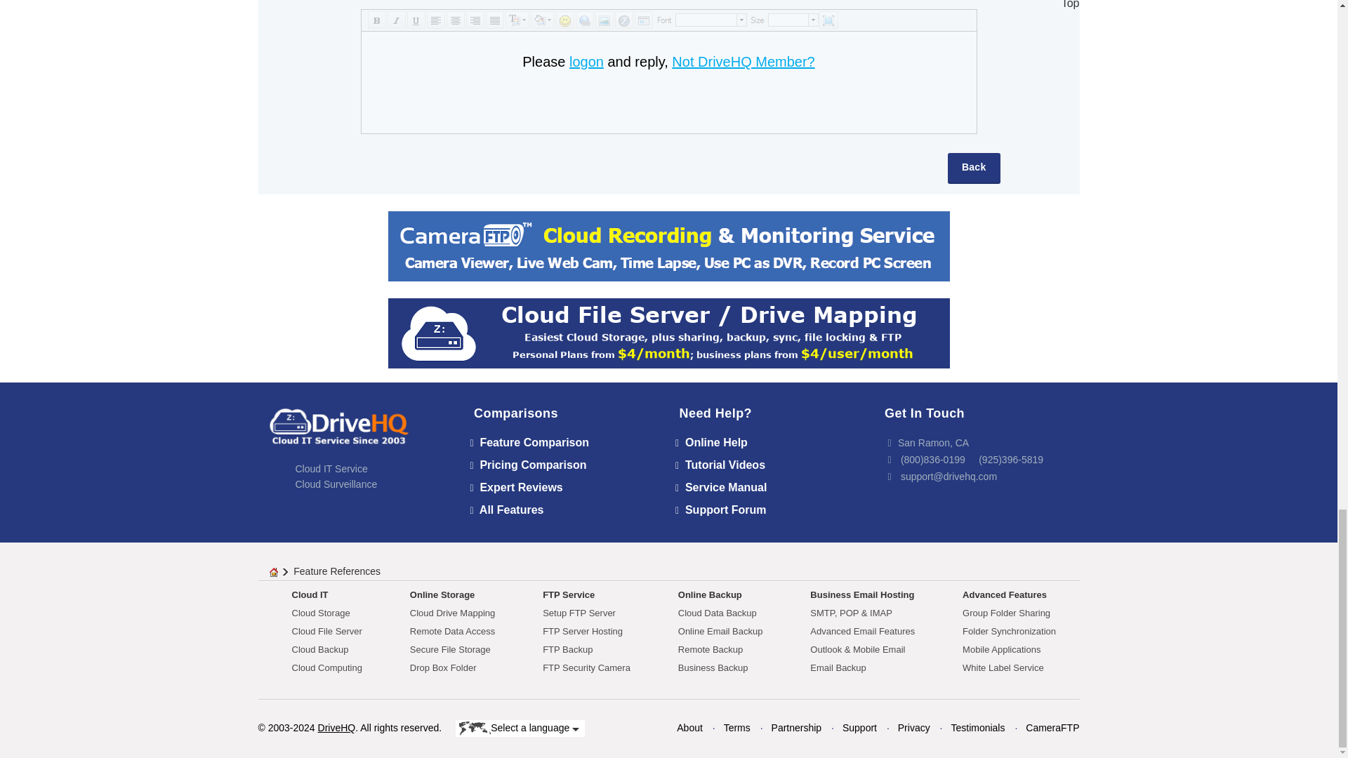 The height and width of the screenshot is (758, 1348). Describe the element at coordinates (973, 168) in the screenshot. I see `Back` at that location.